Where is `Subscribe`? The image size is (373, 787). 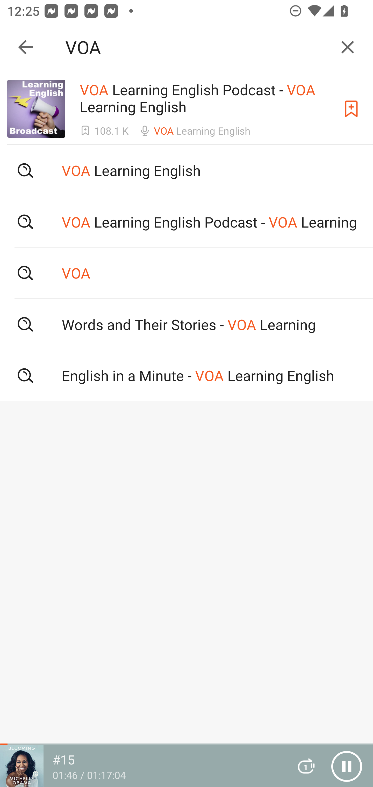
Subscribe is located at coordinates (351, 109).